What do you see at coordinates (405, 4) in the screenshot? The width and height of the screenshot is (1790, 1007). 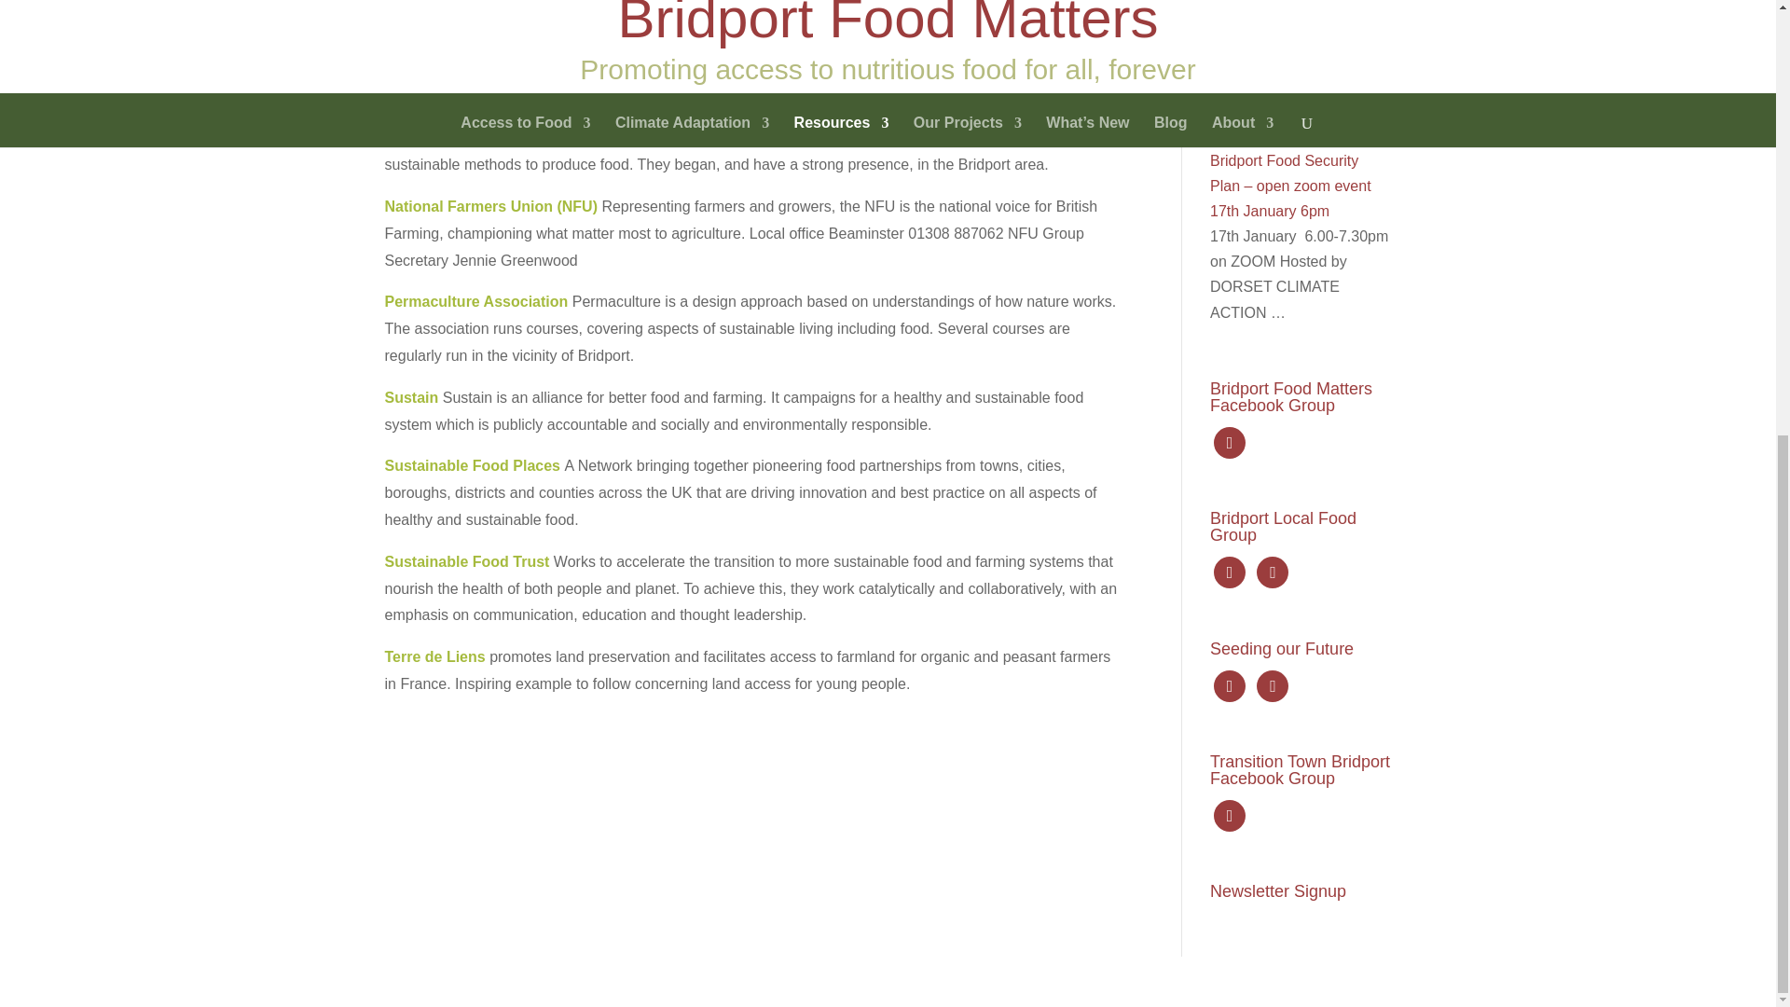 I see `Email` at bounding box center [405, 4].